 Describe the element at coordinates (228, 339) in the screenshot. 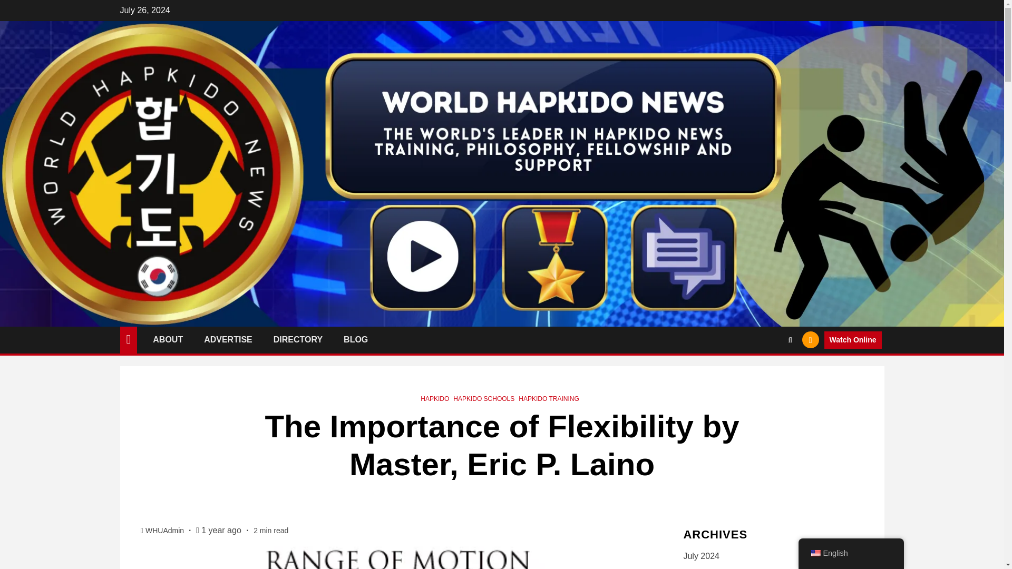

I see `ADVERTISE` at that location.